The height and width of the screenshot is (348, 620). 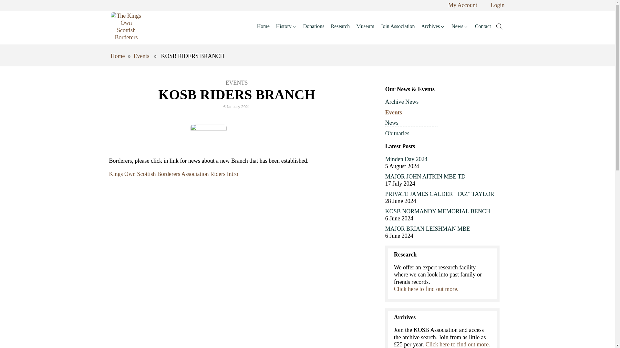 I want to click on My Account, so click(x=463, y=5).